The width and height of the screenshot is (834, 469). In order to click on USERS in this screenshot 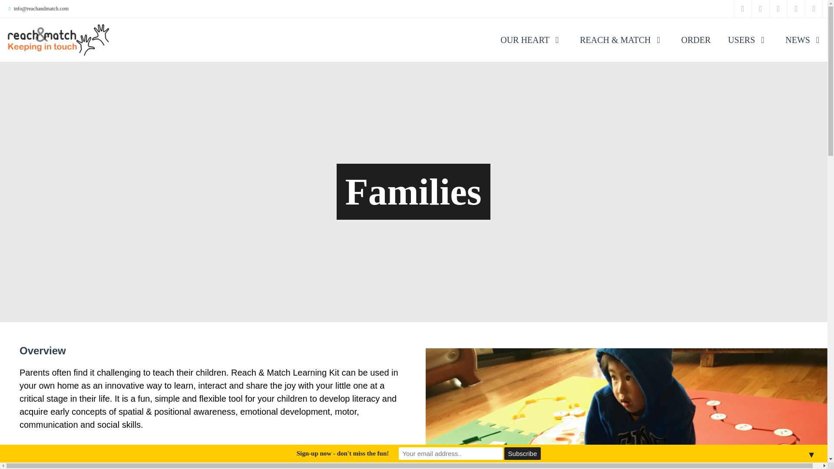, I will do `click(748, 32)`.